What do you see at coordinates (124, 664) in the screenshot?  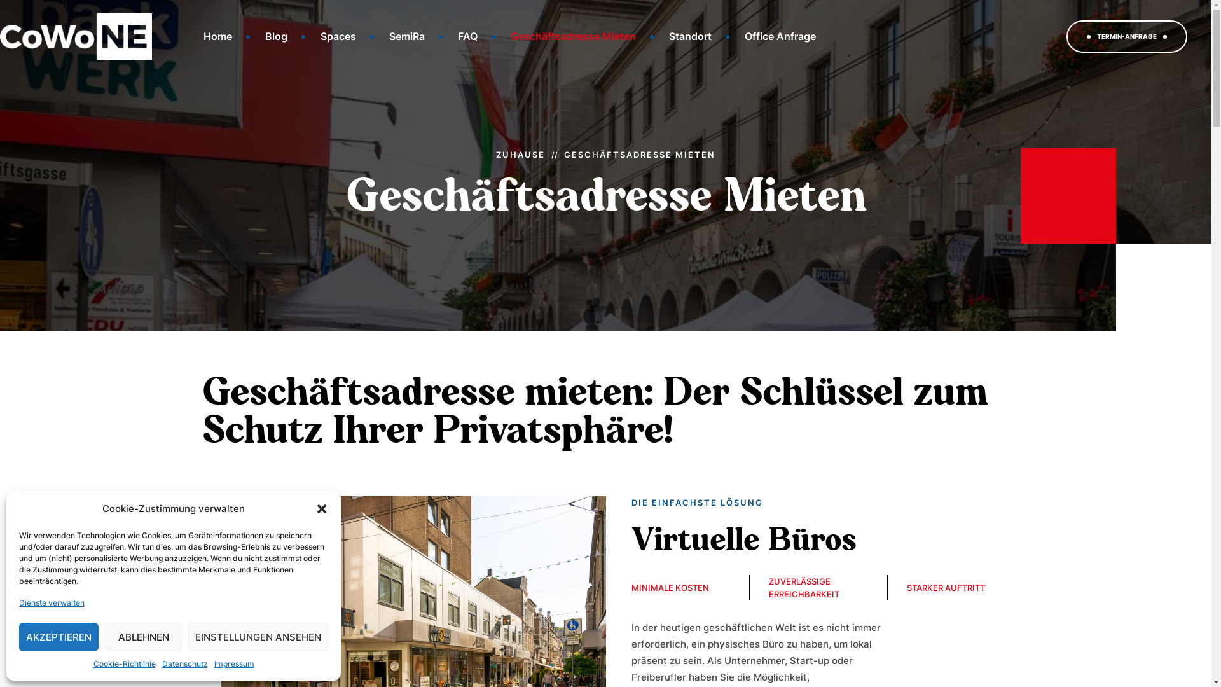 I see `Cookie-Richtlinie` at bounding box center [124, 664].